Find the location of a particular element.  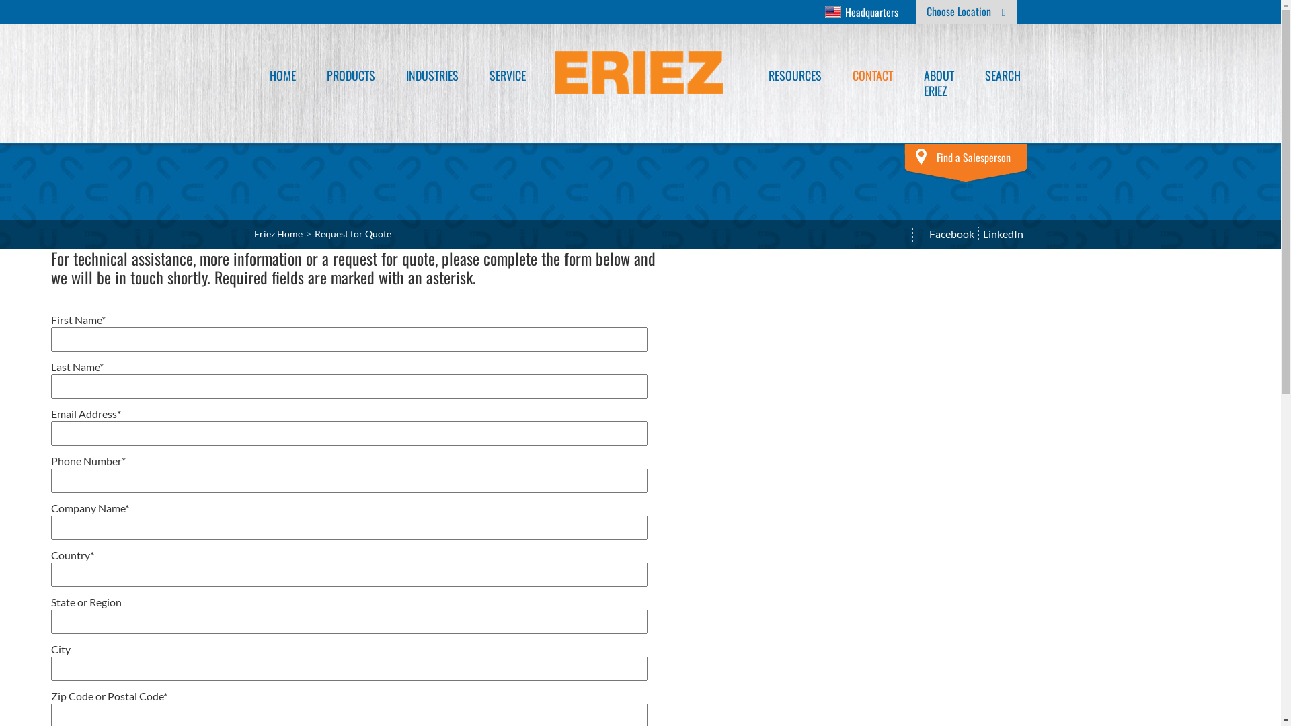

RESOURCES is located at coordinates (795, 89).